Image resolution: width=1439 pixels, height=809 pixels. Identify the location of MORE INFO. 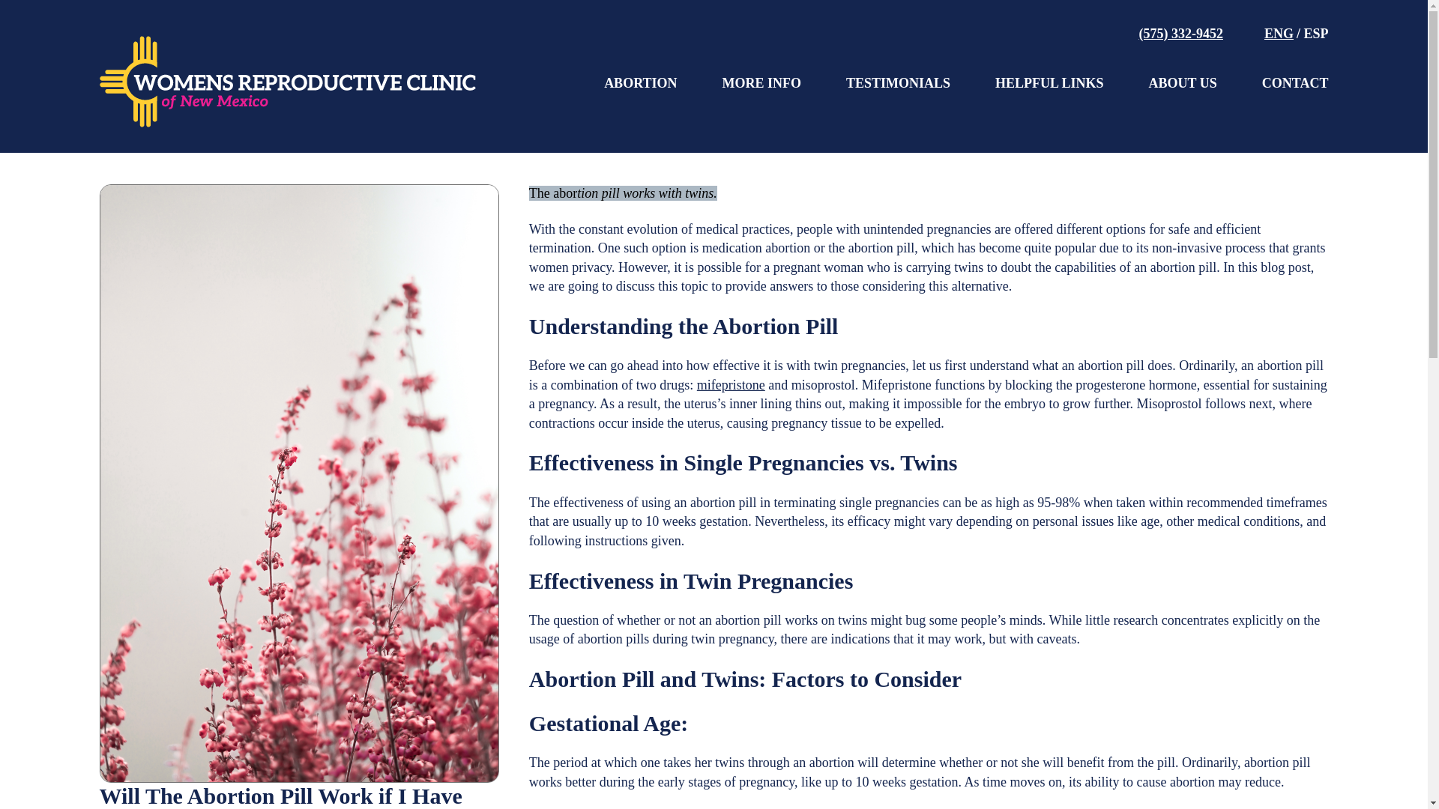
(761, 84).